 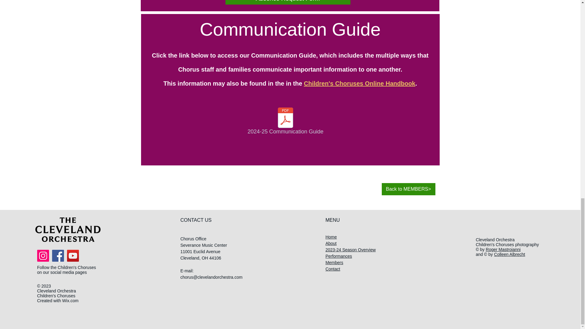 What do you see at coordinates (70, 300) in the screenshot?
I see `Wix.com` at bounding box center [70, 300].